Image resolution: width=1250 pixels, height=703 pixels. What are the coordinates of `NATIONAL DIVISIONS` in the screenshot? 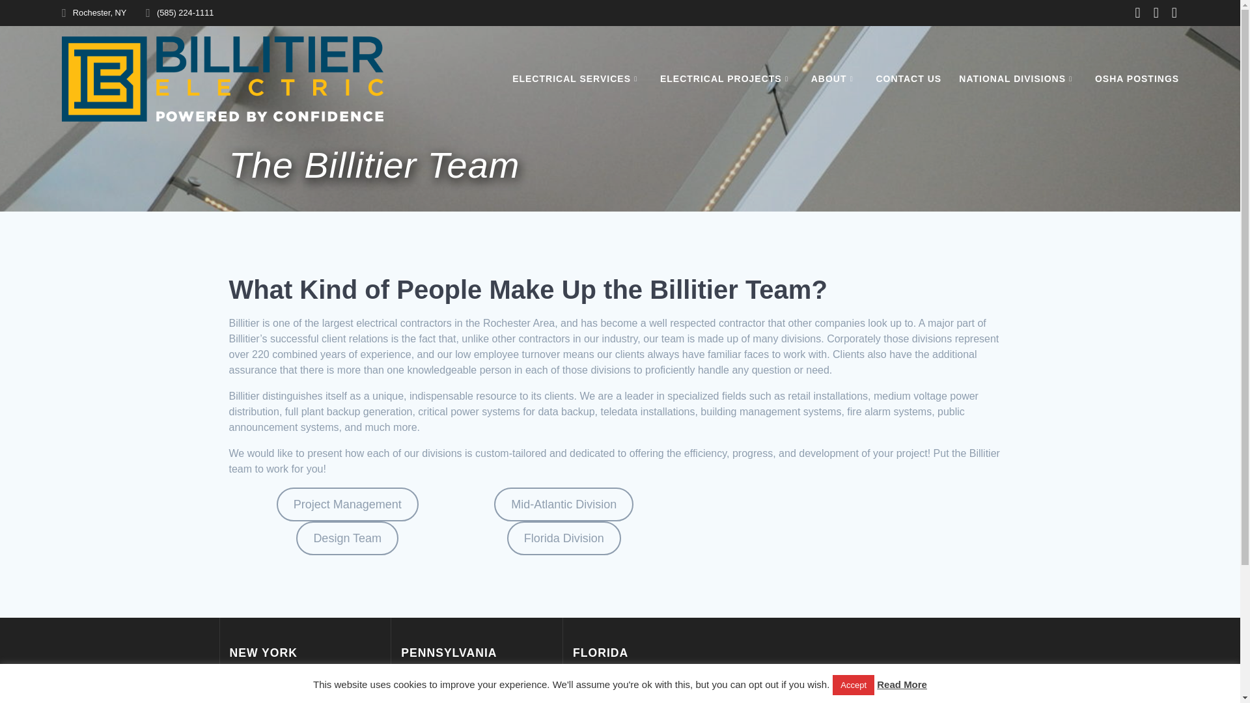 It's located at (1017, 78).